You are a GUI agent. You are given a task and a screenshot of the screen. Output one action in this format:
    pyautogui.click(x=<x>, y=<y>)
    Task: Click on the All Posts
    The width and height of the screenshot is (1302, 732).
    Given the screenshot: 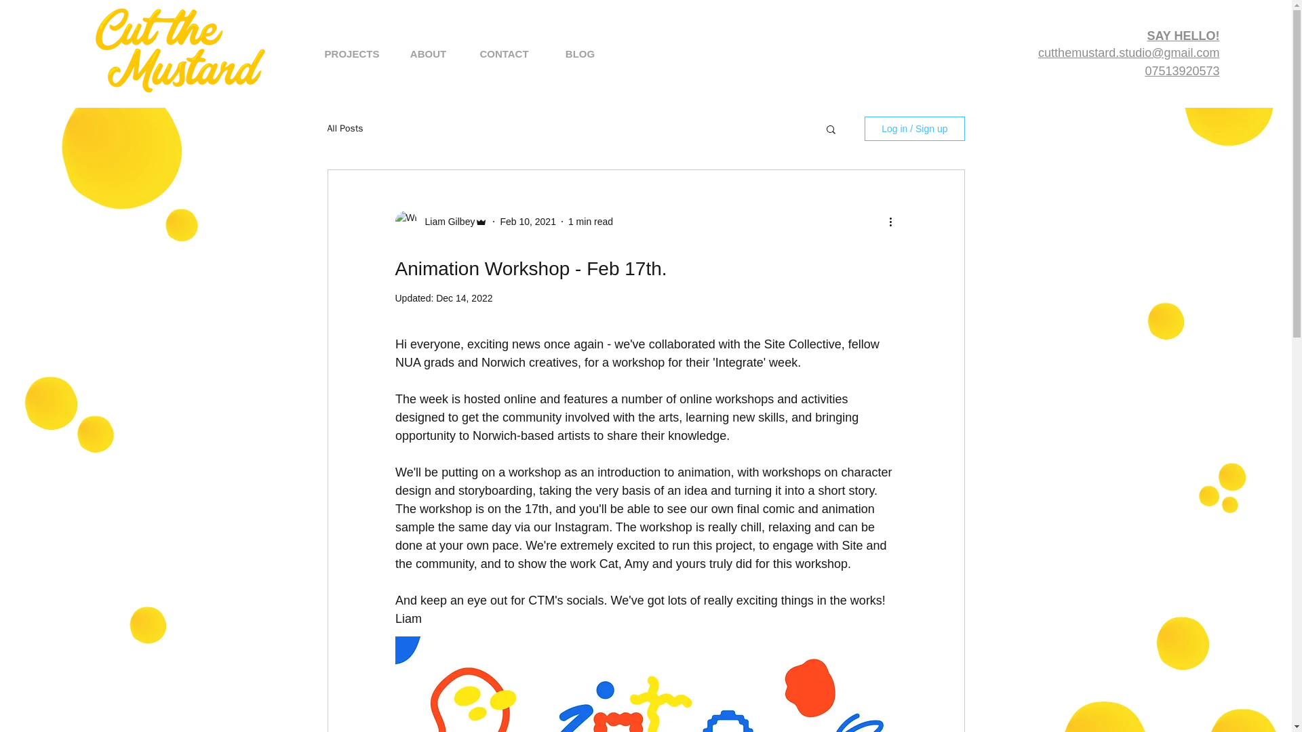 What is the action you would take?
    pyautogui.click(x=344, y=129)
    